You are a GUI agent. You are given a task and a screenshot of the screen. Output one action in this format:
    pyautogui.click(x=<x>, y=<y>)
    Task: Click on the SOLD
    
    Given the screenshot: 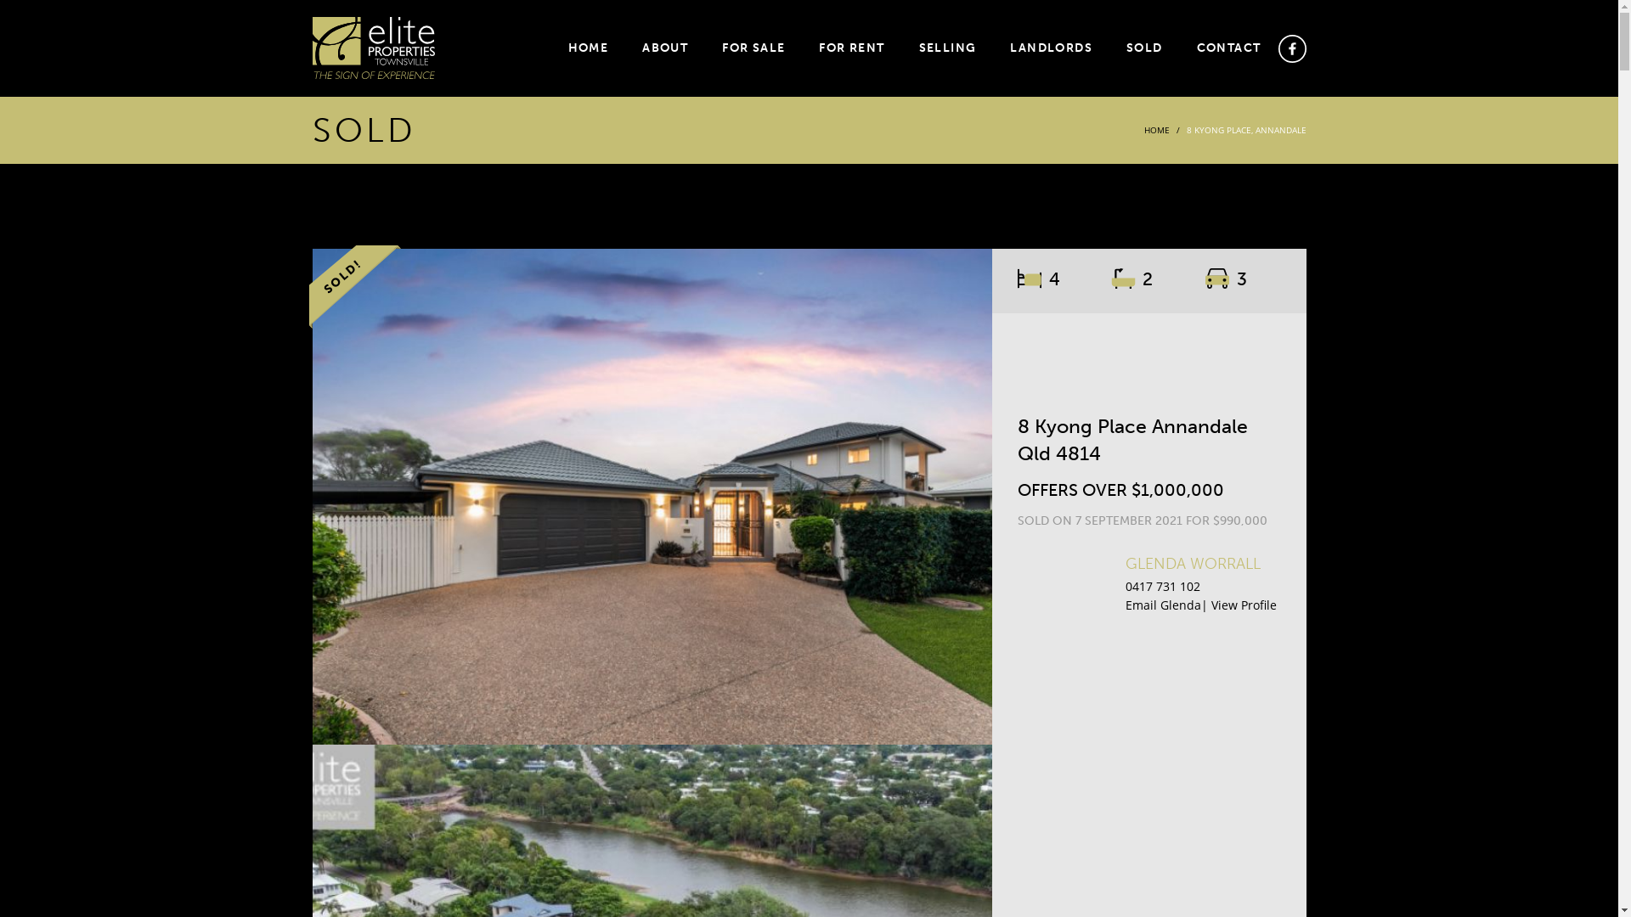 What is the action you would take?
    pyautogui.click(x=1145, y=48)
    